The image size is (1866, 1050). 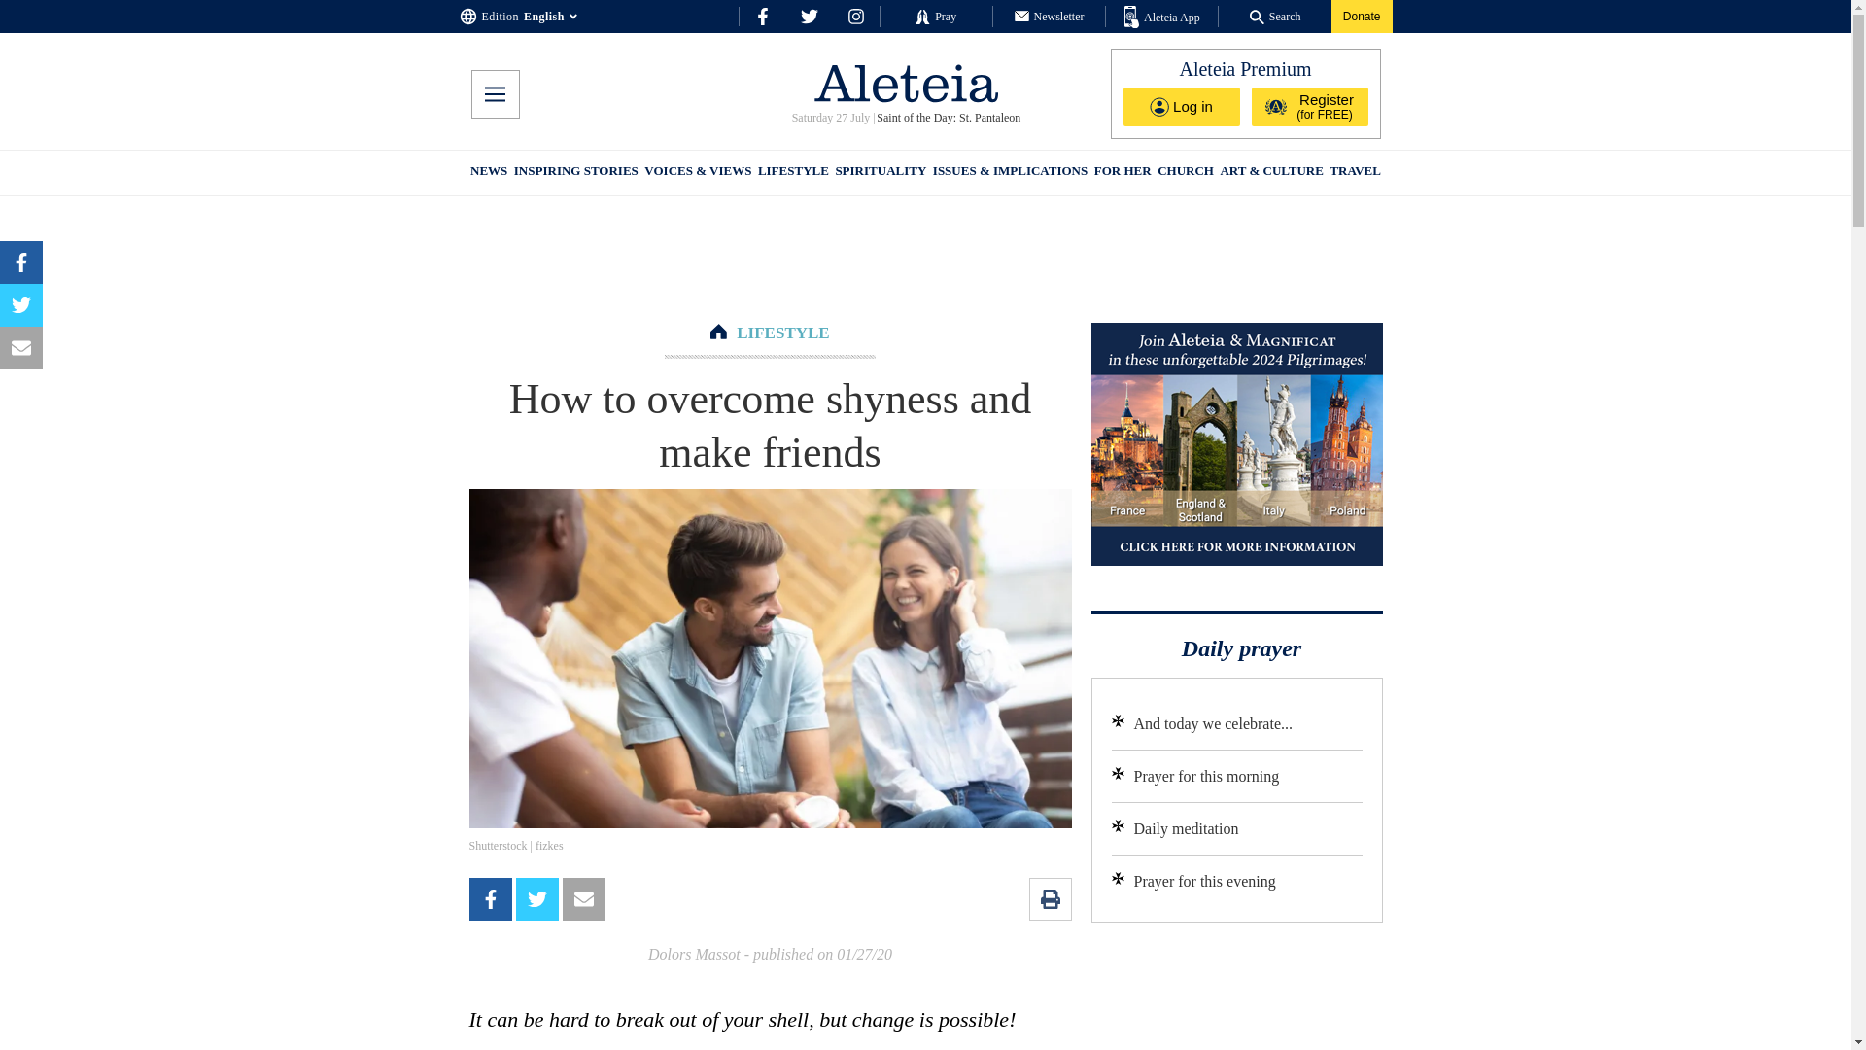 What do you see at coordinates (575, 173) in the screenshot?
I see `INSPIRING STORIES` at bounding box center [575, 173].